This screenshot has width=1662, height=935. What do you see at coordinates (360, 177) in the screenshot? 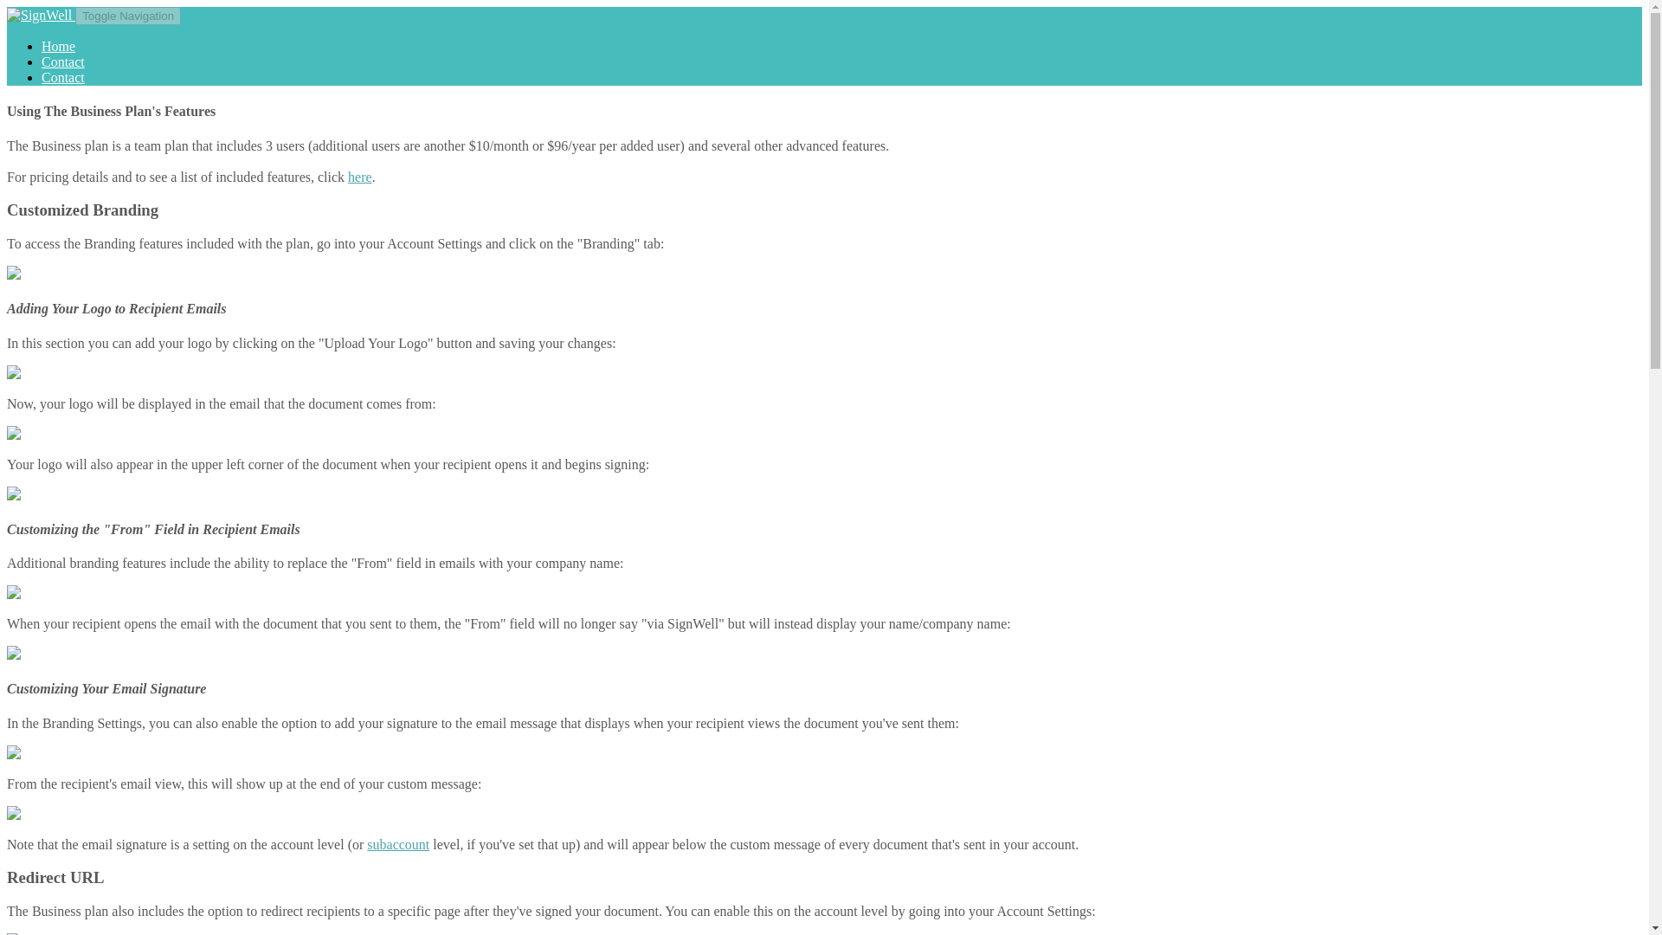
I see `here` at bounding box center [360, 177].